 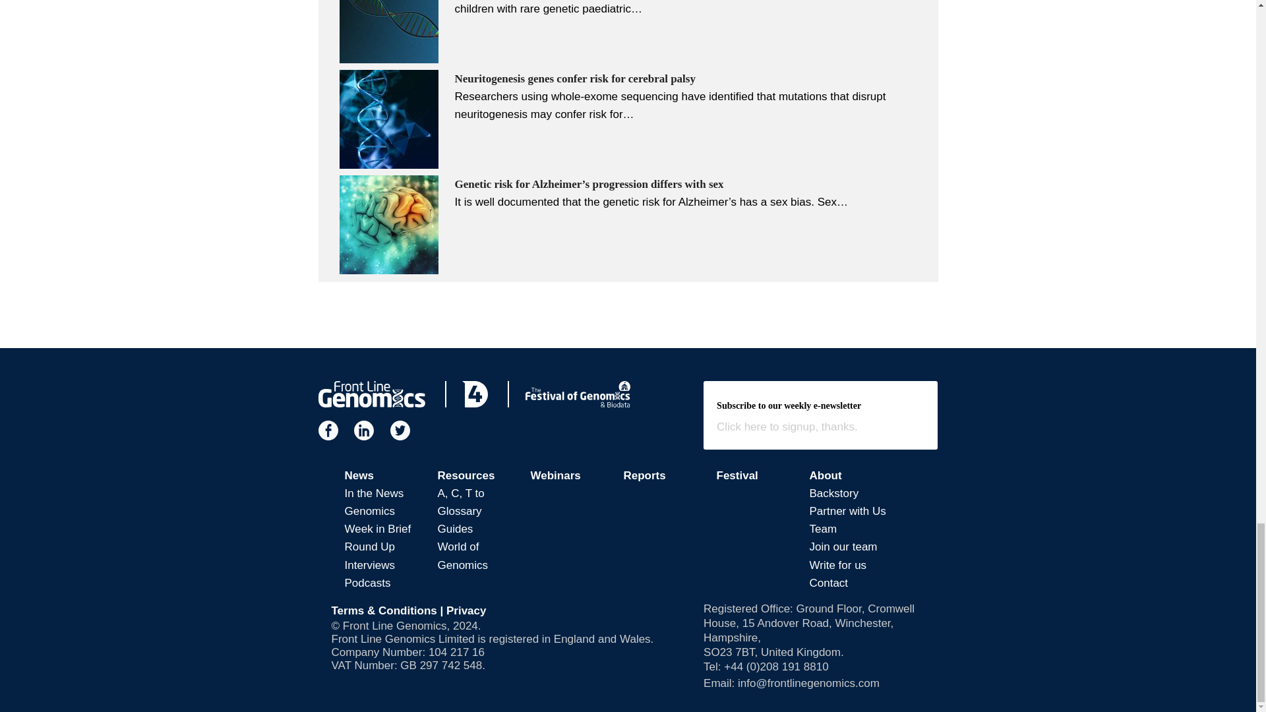 I want to click on D4, so click(x=475, y=394).